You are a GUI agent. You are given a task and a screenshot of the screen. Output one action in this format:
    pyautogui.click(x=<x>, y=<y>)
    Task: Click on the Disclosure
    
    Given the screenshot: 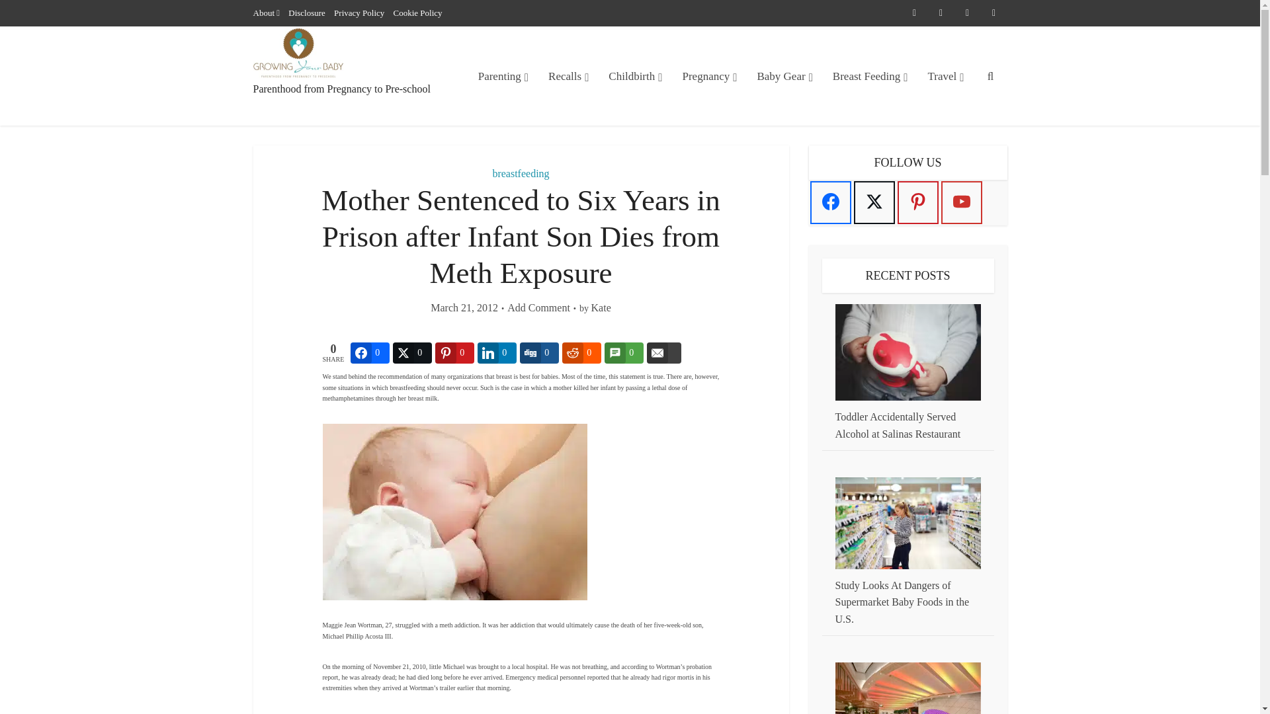 What is the action you would take?
    pyautogui.click(x=306, y=13)
    